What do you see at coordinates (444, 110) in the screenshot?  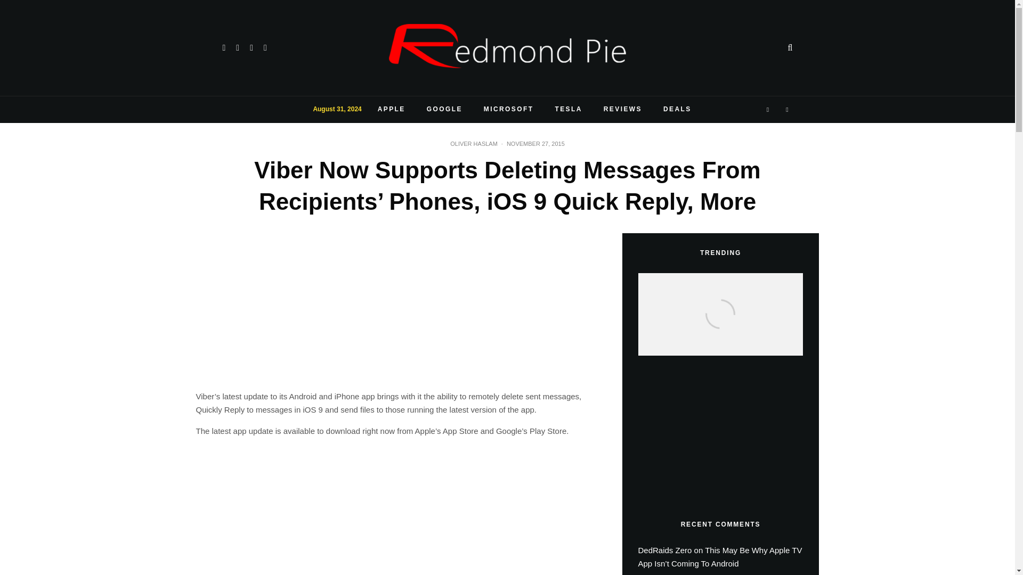 I see `GOOGLE` at bounding box center [444, 110].